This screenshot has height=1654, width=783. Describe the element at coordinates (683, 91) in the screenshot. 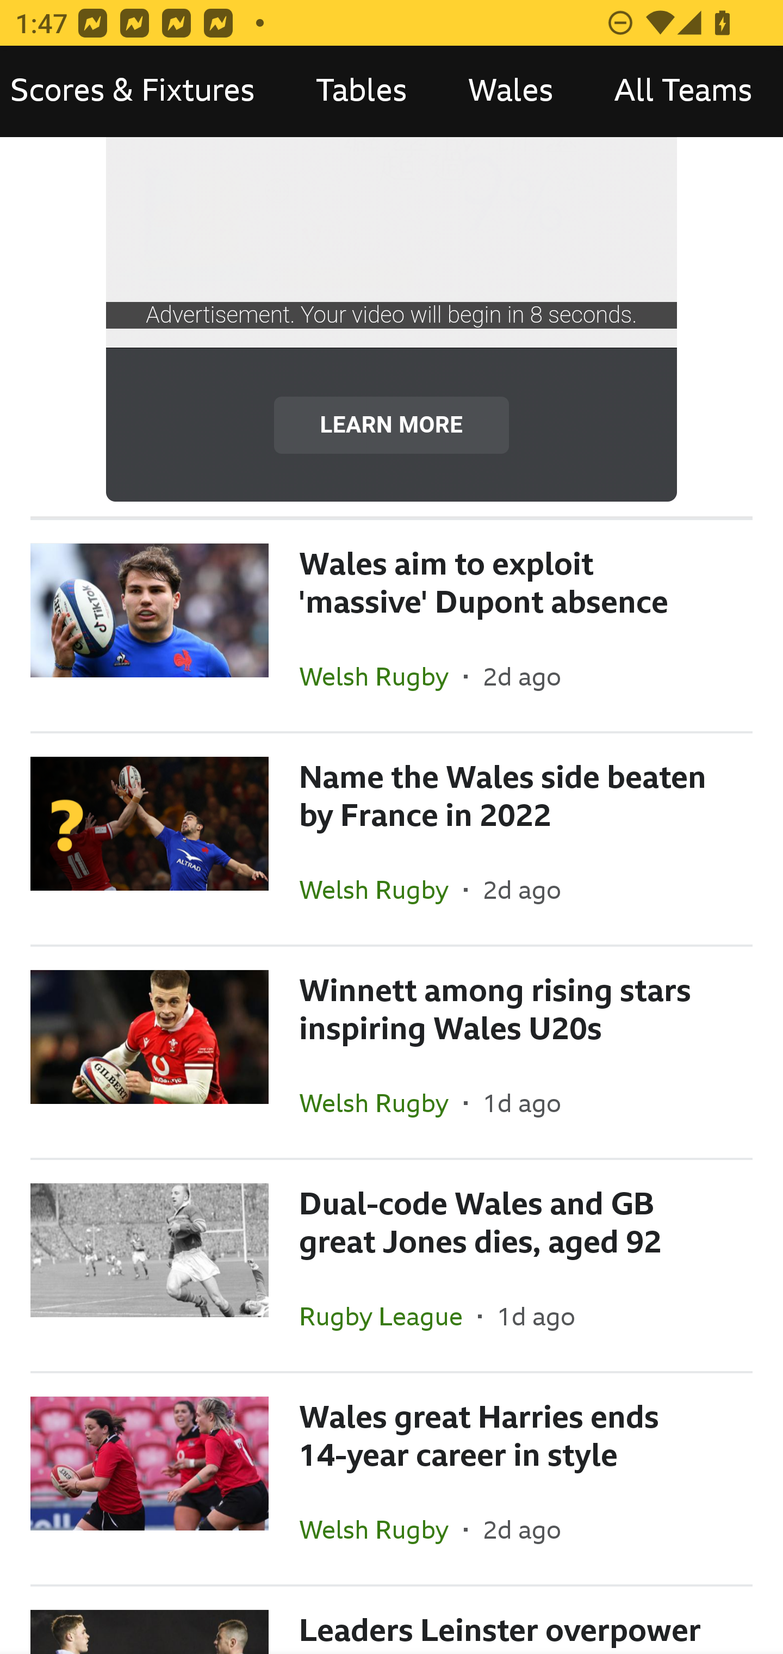

I see `All Teams` at that location.